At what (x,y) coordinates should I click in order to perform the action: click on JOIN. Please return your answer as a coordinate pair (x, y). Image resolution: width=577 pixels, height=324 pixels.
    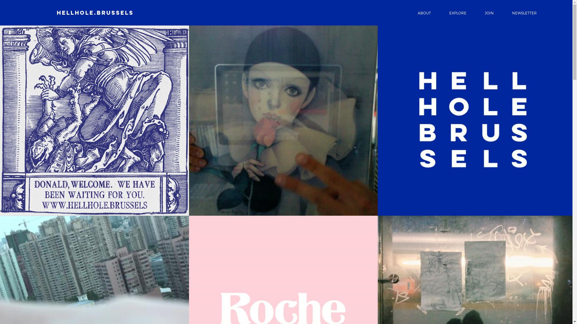
    Looking at the image, I should click on (489, 13).